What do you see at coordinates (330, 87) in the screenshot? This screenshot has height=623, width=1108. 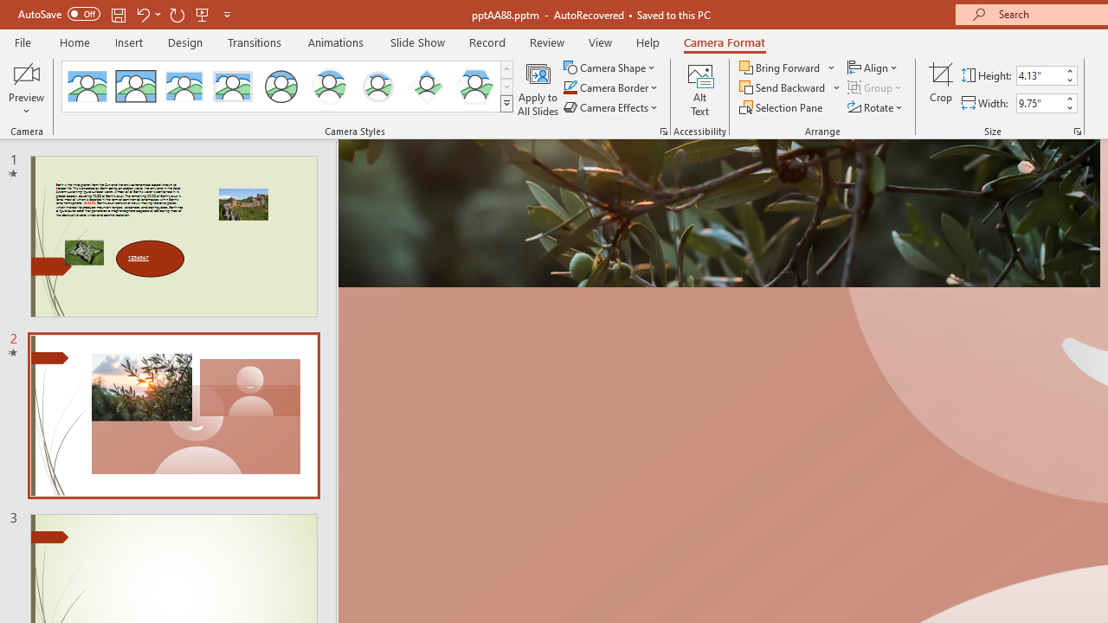 I see `Center Shadow Circle` at bounding box center [330, 87].